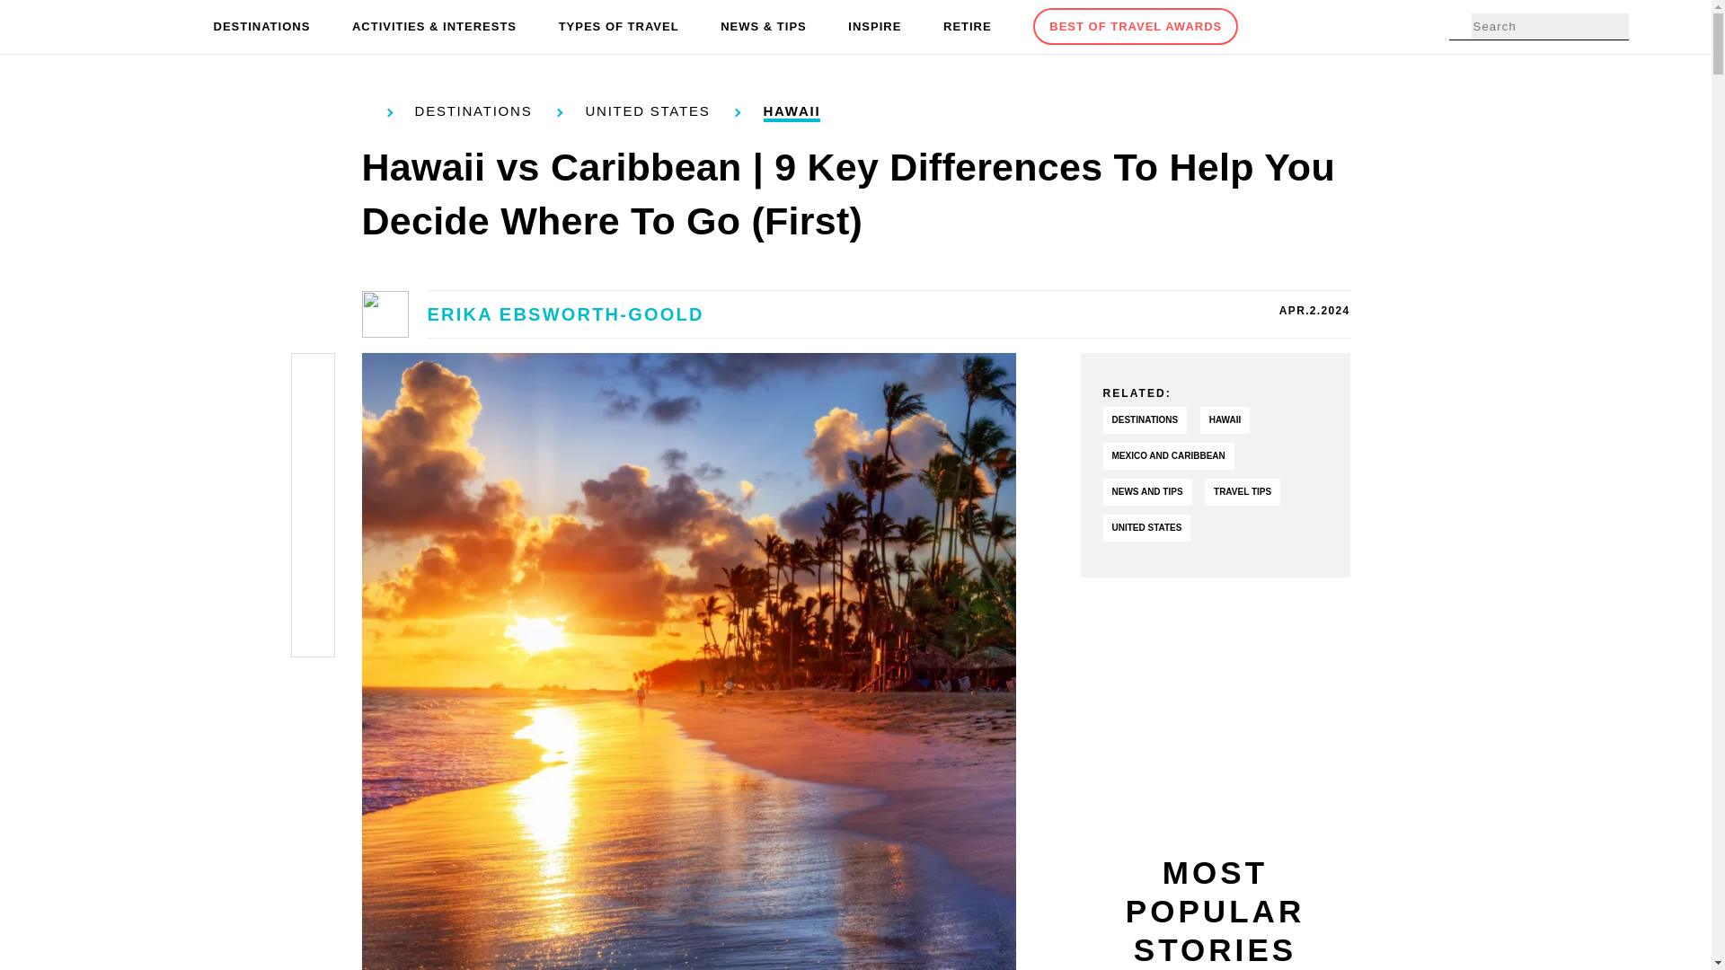  Describe the element at coordinates (619, 27) in the screenshot. I see `TYPES OF TRAVEL` at that location.